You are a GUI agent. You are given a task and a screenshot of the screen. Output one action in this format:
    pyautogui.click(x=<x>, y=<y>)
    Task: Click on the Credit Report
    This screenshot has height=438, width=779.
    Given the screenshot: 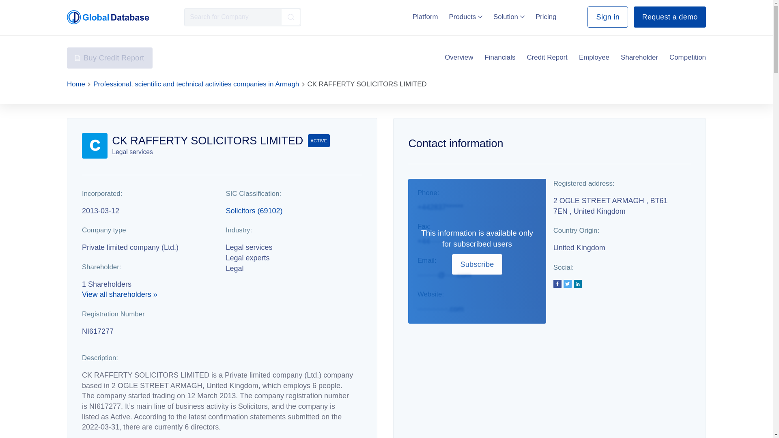 What is the action you would take?
    pyautogui.click(x=547, y=58)
    